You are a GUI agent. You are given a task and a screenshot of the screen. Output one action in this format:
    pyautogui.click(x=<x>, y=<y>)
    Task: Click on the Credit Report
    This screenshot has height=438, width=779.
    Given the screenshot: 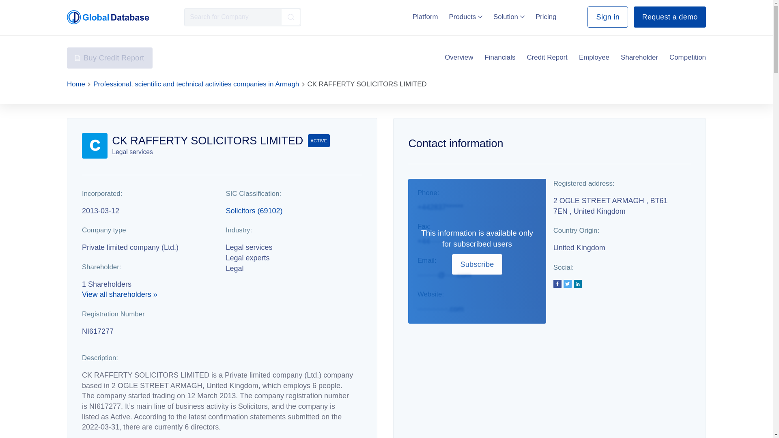 What is the action you would take?
    pyautogui.click(x=547, y=58)
    